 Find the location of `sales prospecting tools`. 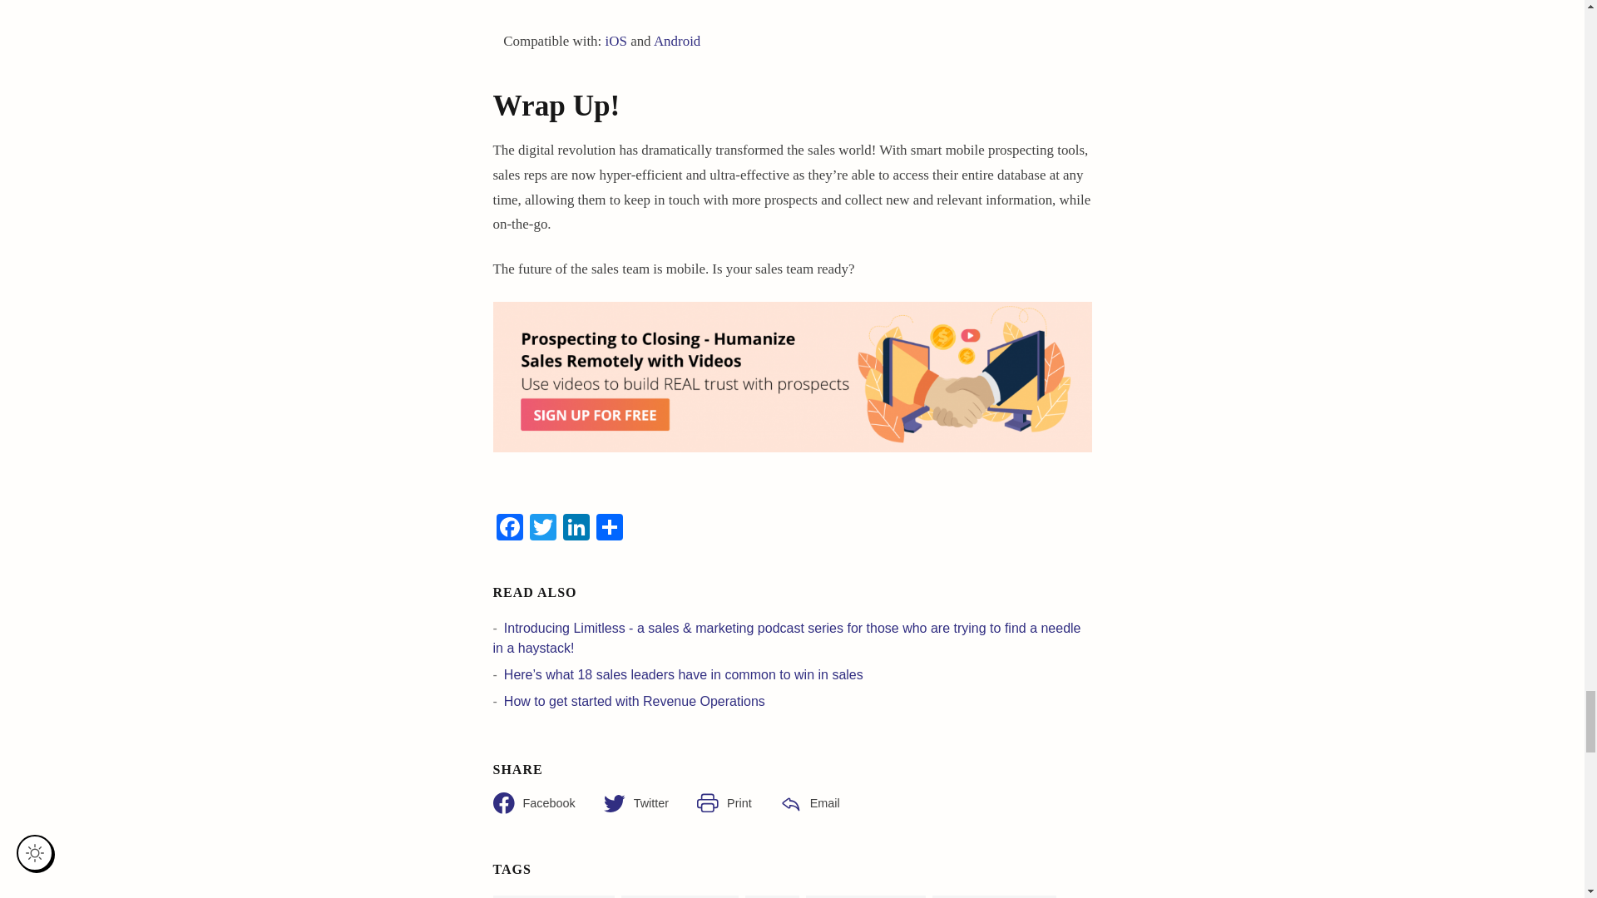

sales prospecting tools is located at coordinates (791, 377).